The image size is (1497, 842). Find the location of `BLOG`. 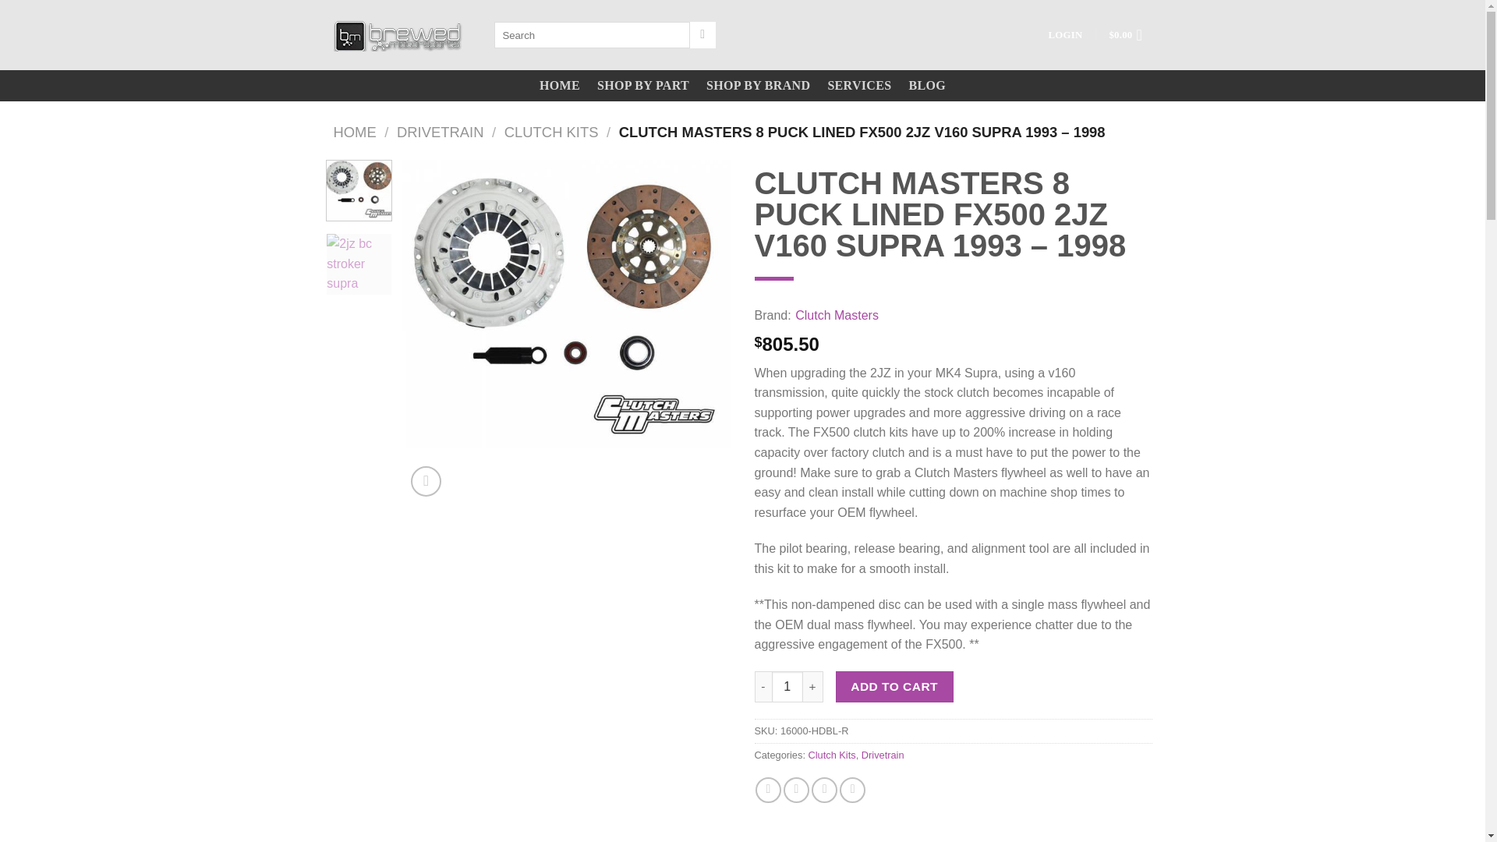

BLOG is located at coordinates (927, 85).